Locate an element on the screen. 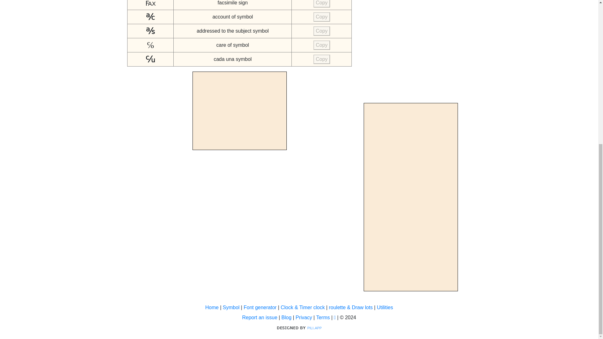  Copy is located at coordinates (322, 59).